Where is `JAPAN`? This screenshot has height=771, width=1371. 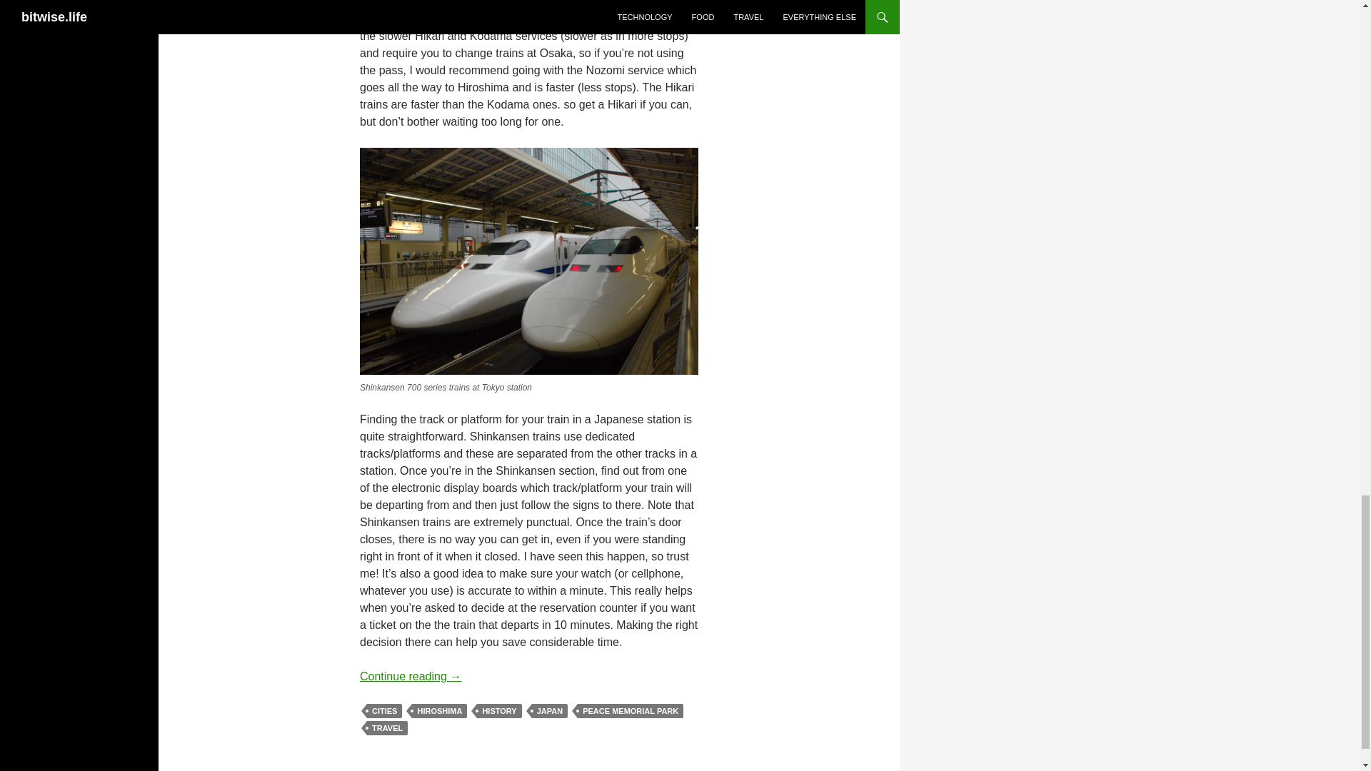
JAPAN is located at coordinates (549, 710).